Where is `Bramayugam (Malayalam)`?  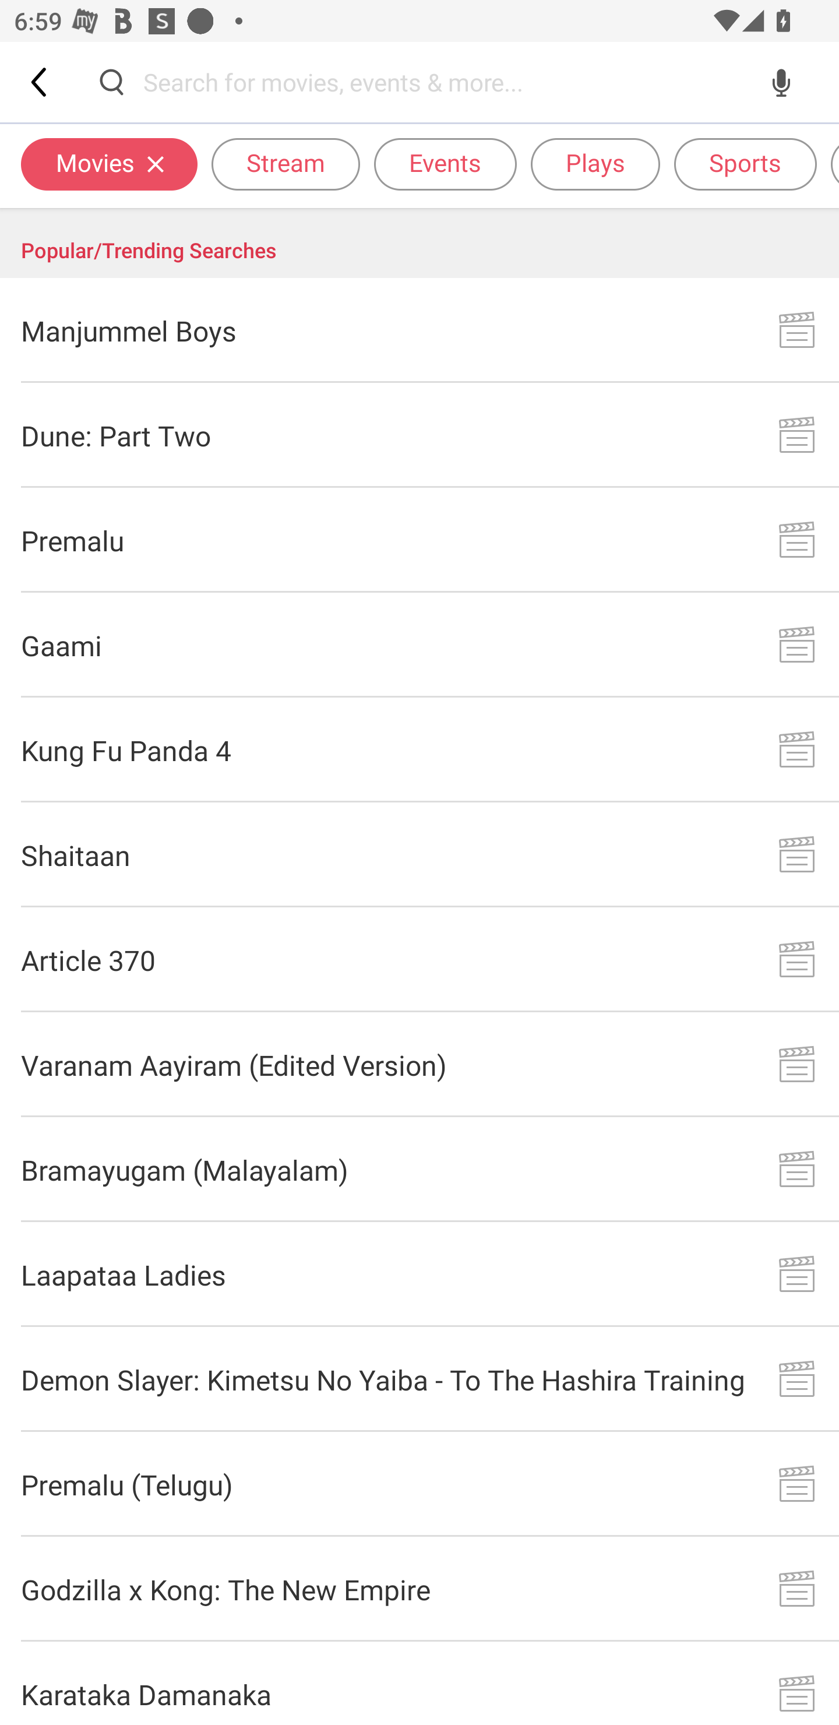
Bramayugam (Malayalam) is located at coordinates (419, 1169).